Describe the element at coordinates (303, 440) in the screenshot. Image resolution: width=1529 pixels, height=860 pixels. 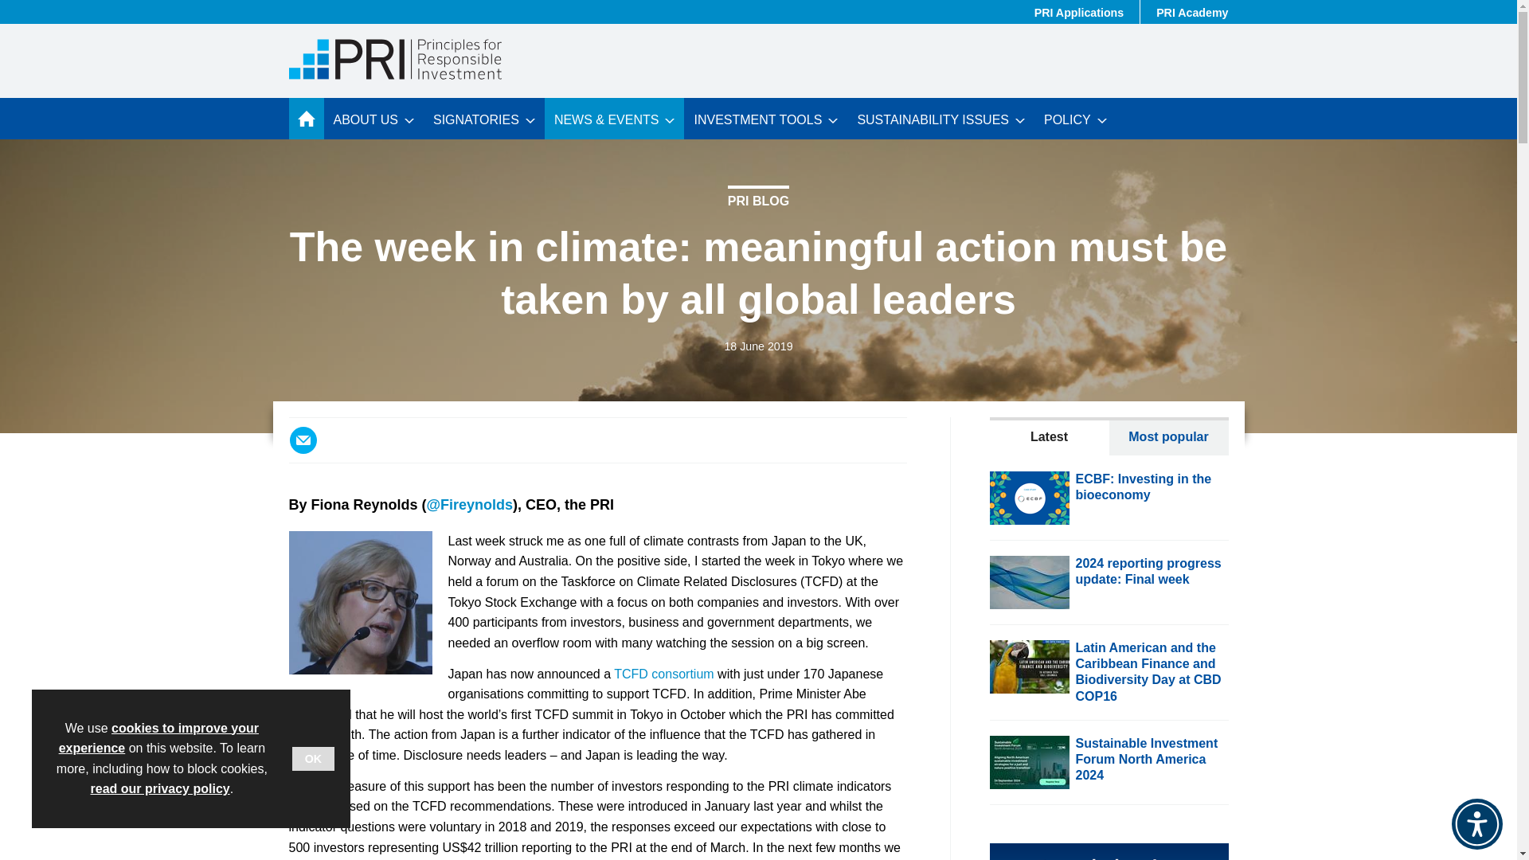
I see `Email this article` at that location.